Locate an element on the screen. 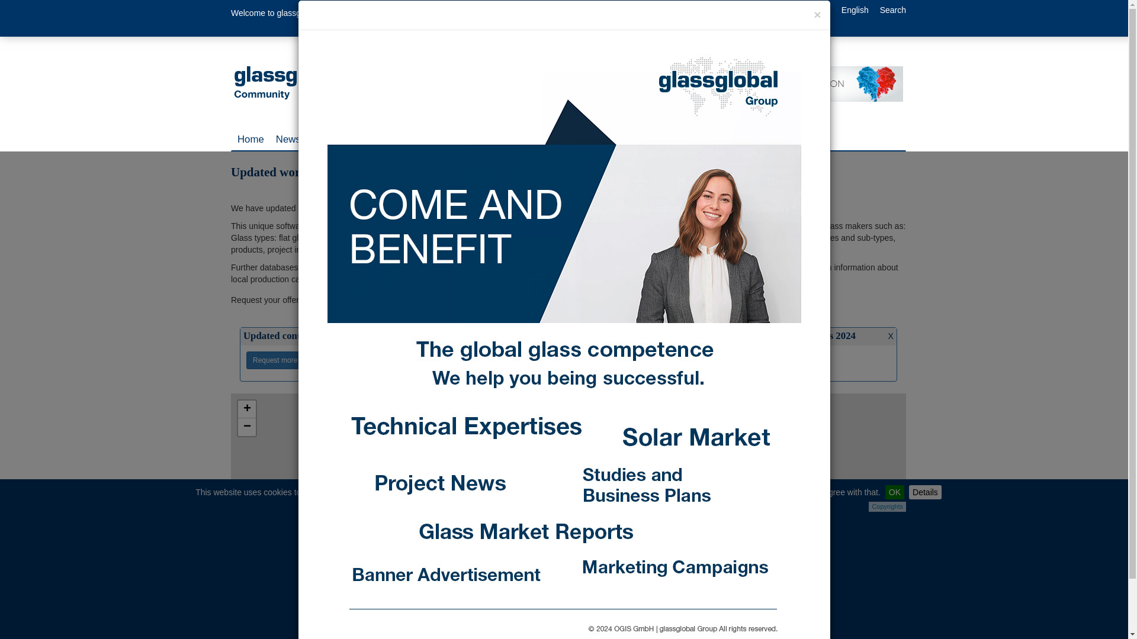 This screenshot has height=639, width=1137. Login is located at coordinates (778, 9).